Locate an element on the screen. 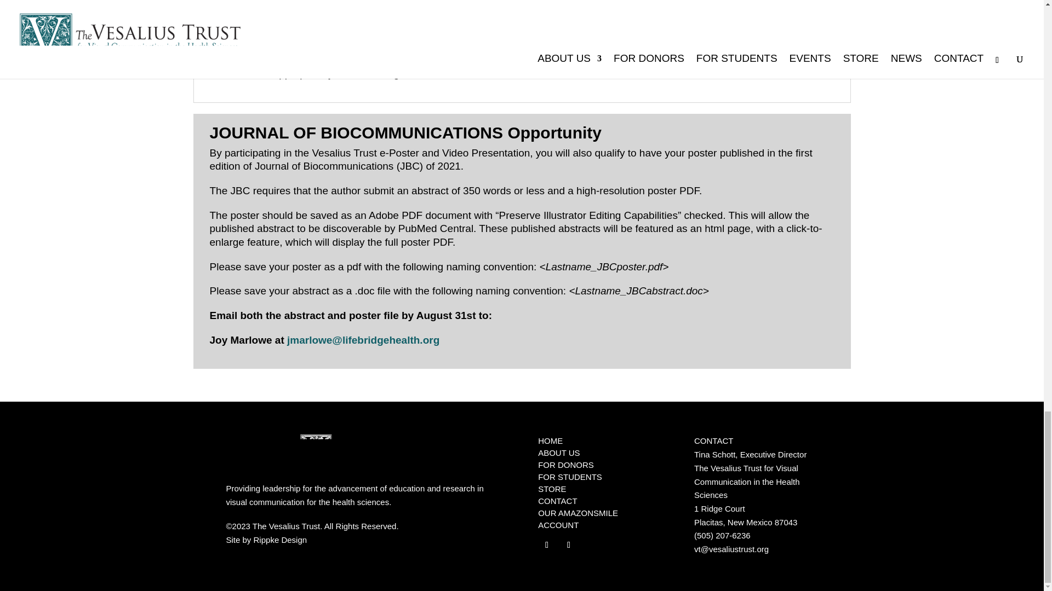 The image size is (1052, 591). ABOUT US is located at coordinates (558, 452).